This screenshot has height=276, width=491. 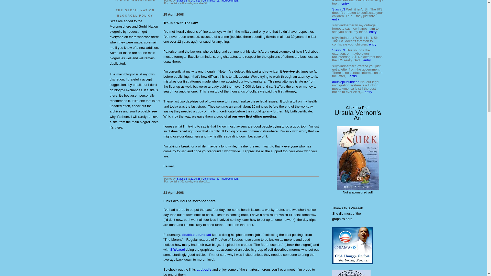 I want to click on S.Weasel, so click(x=177, y=249).